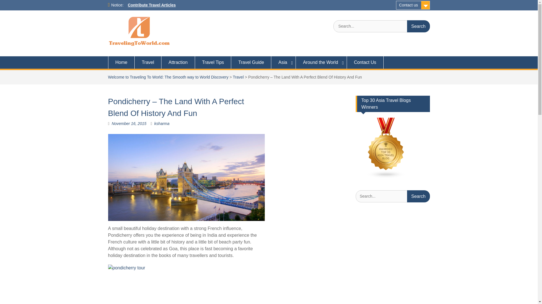 This screenshot has width=542, height=304. Describe the element at coordinates (381, 26) in the screenshot. I see `Search for:` at that location.